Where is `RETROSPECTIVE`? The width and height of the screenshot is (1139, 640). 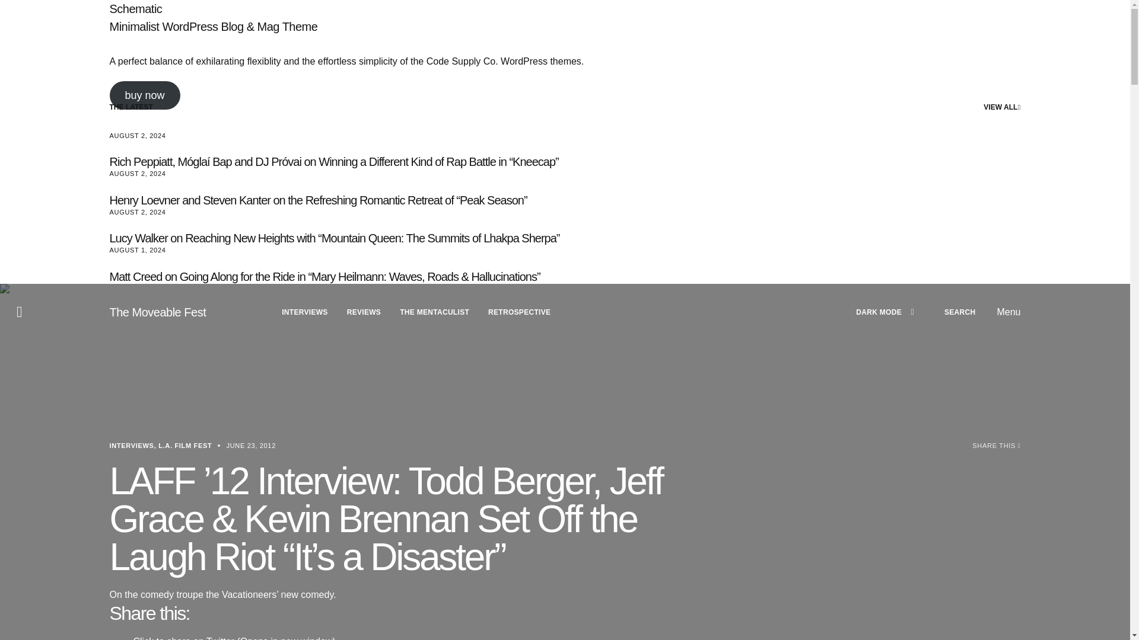 RETROSPECTIVE is located at coordinates (519, 312).